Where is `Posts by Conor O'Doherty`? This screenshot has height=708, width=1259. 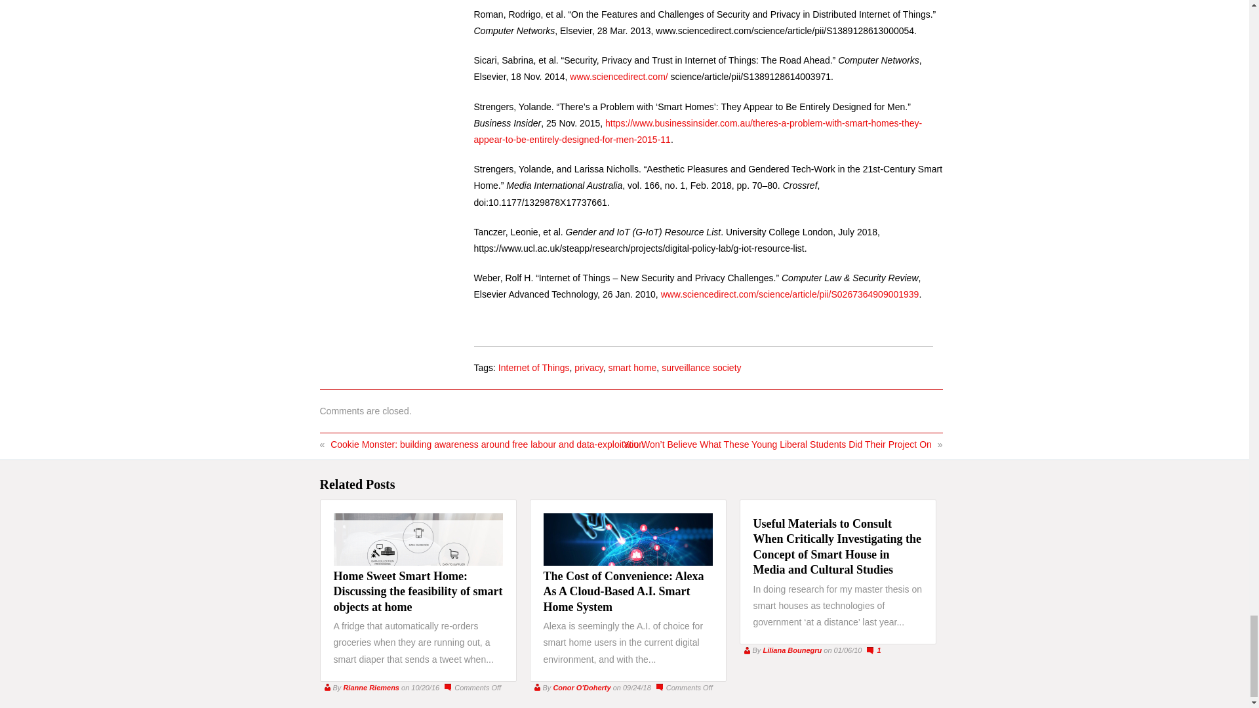 Posts by Conor O'Doherty is located at coordinates (581, 688).